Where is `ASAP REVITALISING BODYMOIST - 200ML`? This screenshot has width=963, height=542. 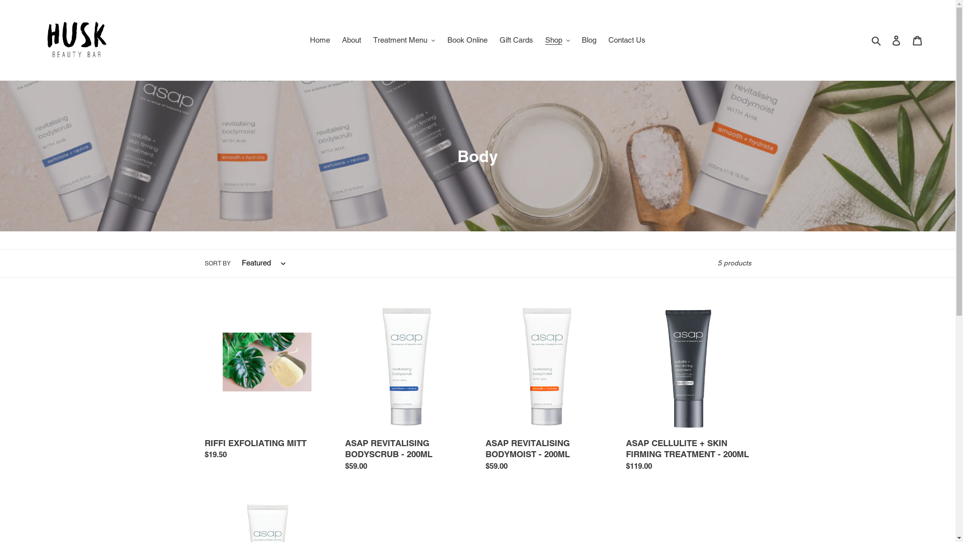 ASAP REVITALISING BODYMOIST - 200ML is located at coordinates (548, 390).